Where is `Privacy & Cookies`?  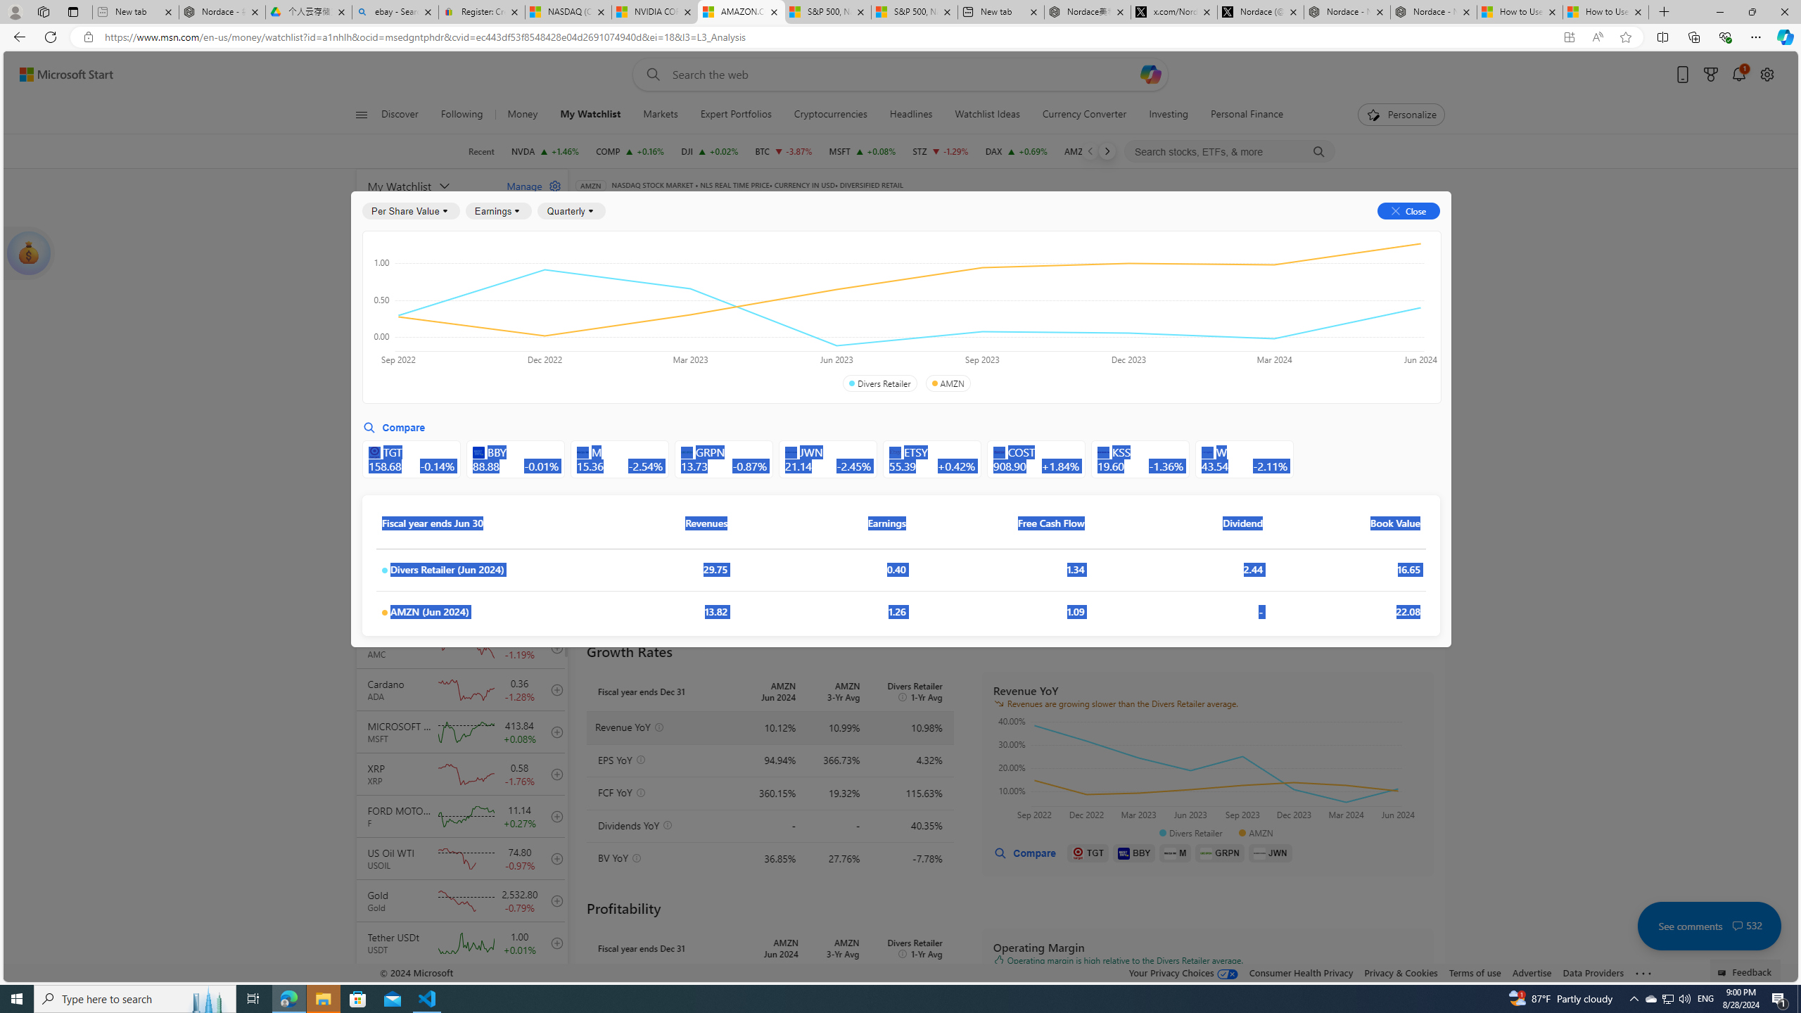 Privacy & Cookies is located at coordinates (1400, 972).